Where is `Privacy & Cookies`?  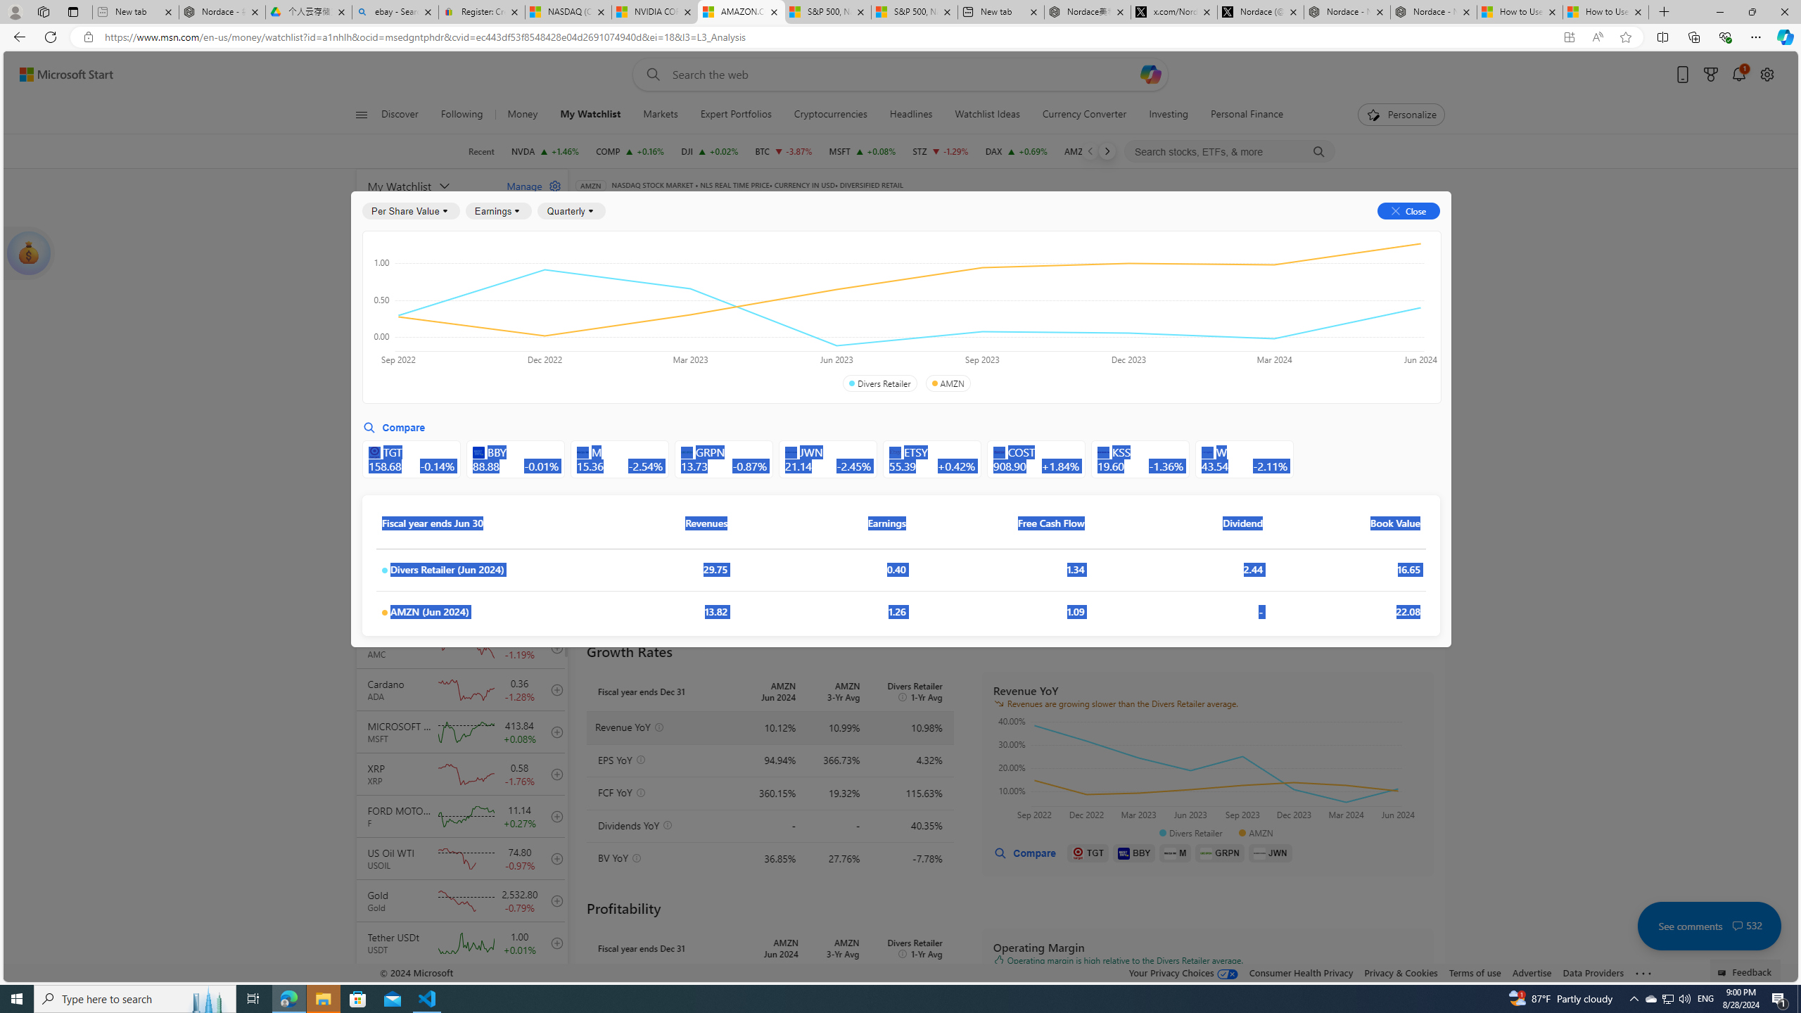 Privacy & Cookies is located at coordinates (1400, 972).